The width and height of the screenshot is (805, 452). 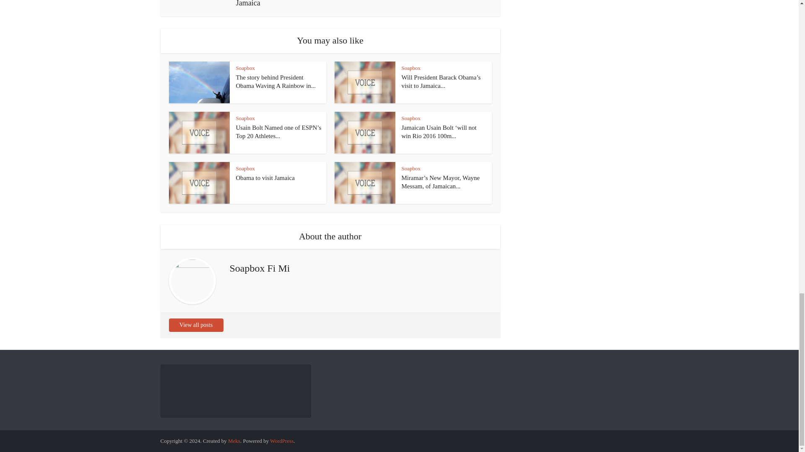 I want to click on Soapbox, so click(x=411, y=118).